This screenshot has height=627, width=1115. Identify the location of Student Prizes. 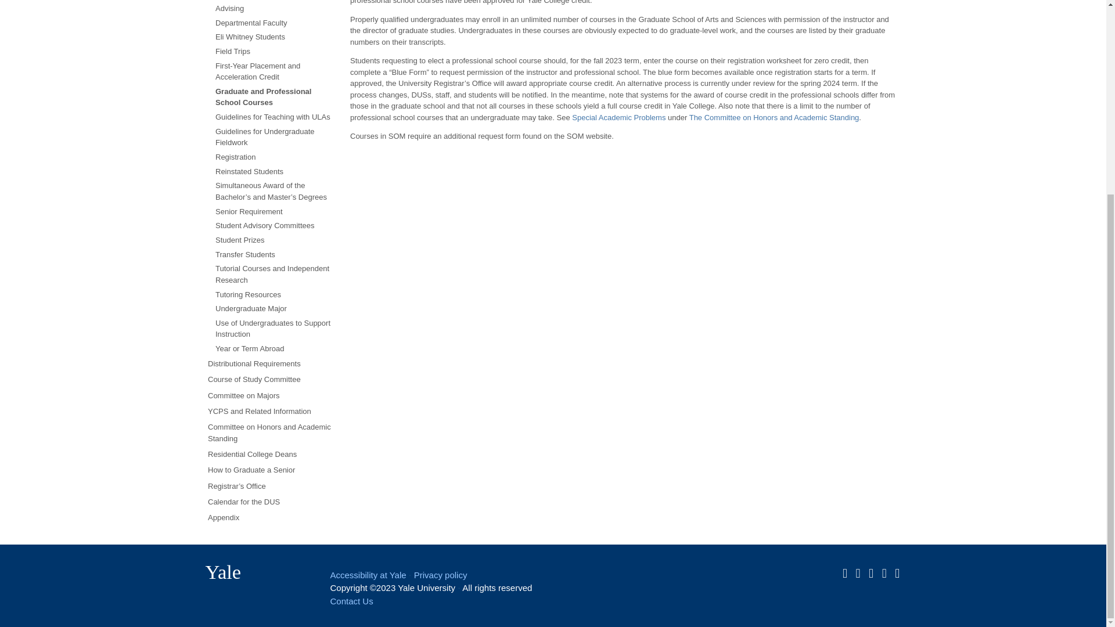
(275, 239).